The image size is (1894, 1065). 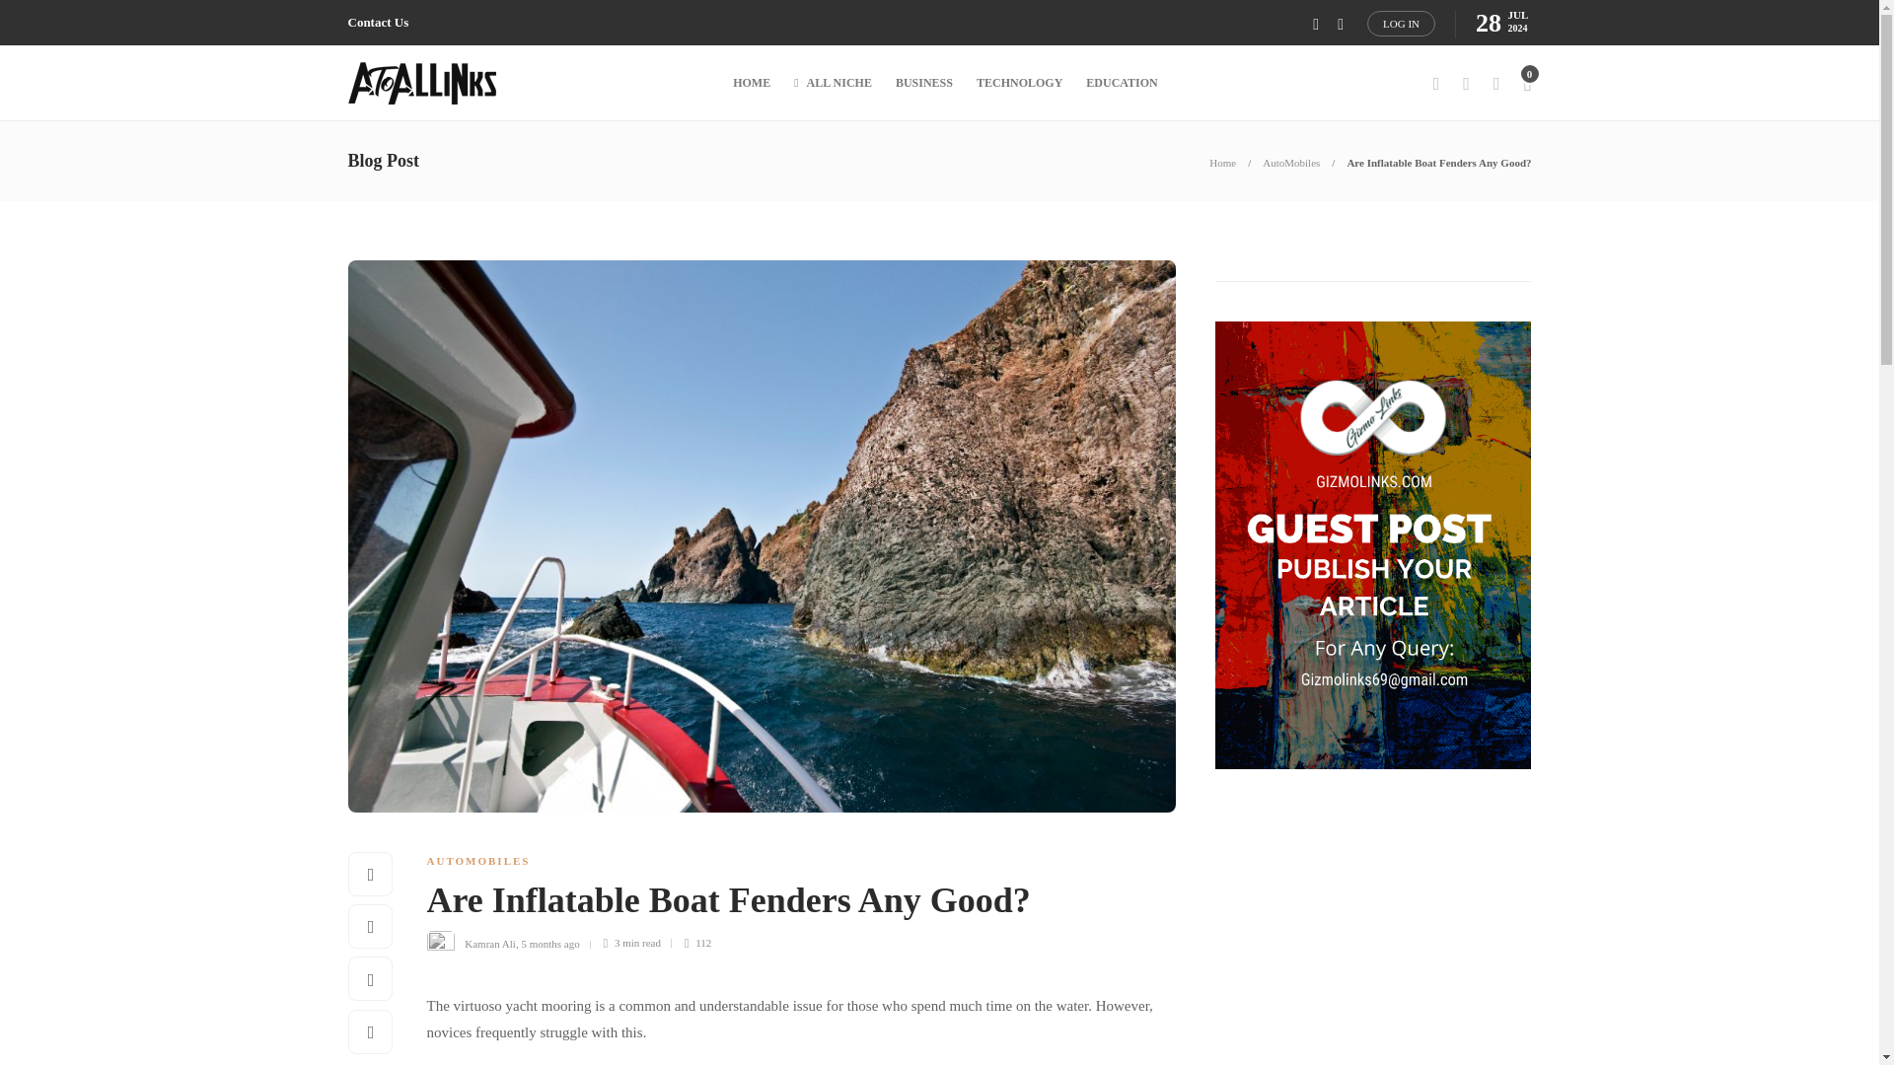 I want to click on LOG IN, so click(x=1401, y=23).